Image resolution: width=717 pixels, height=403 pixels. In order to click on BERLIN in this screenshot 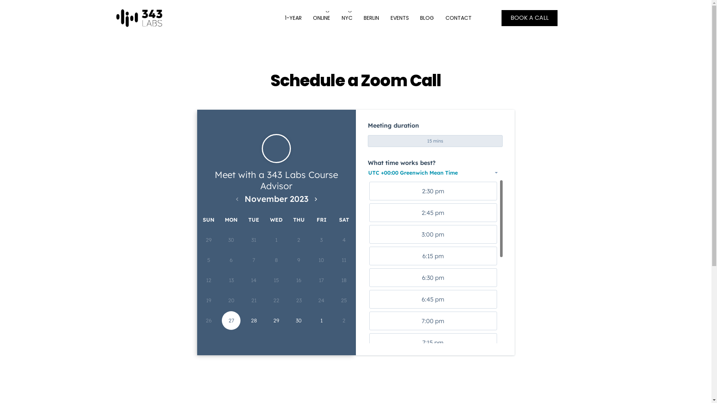, I will do `click(371, 18)`.